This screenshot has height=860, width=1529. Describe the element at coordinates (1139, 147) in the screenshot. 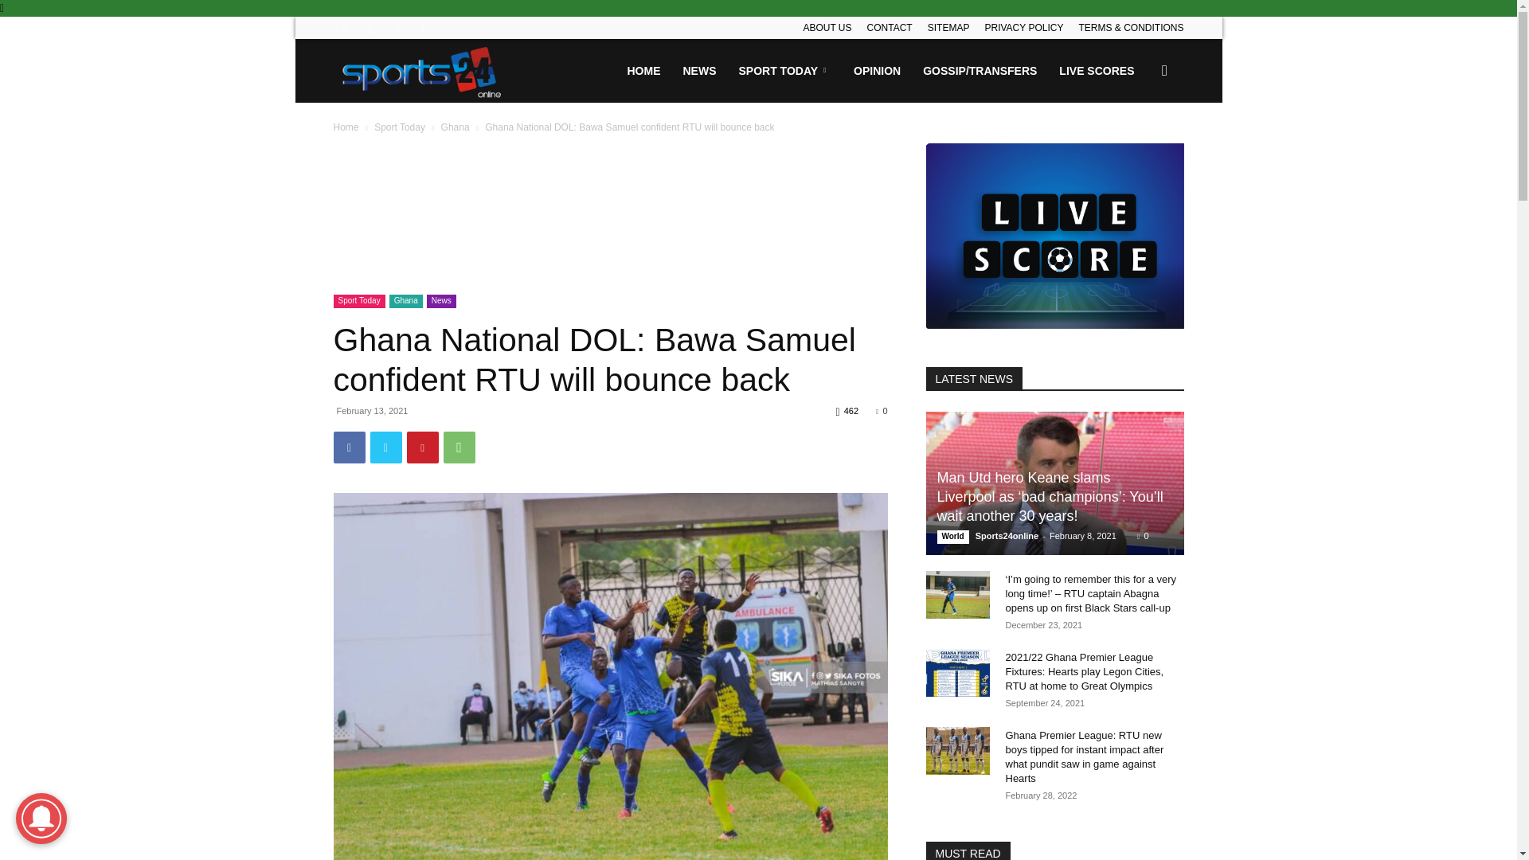

I see `Search` at that location.